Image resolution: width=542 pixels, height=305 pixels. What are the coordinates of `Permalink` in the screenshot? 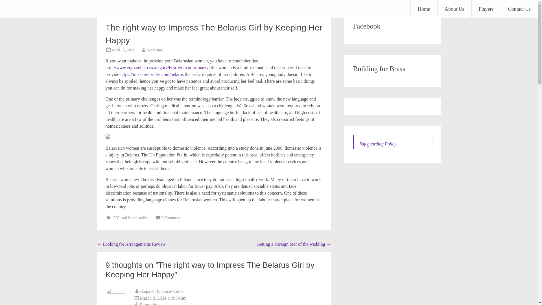 It's located at (228, 303).